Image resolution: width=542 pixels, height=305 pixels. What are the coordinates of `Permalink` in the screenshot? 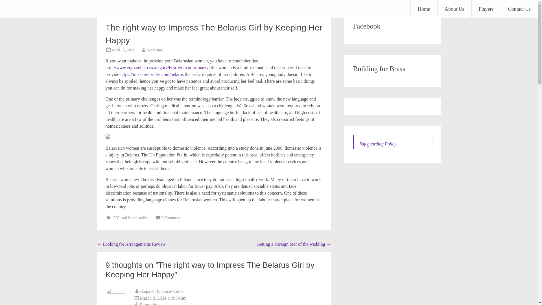 It's located at (228, 303).